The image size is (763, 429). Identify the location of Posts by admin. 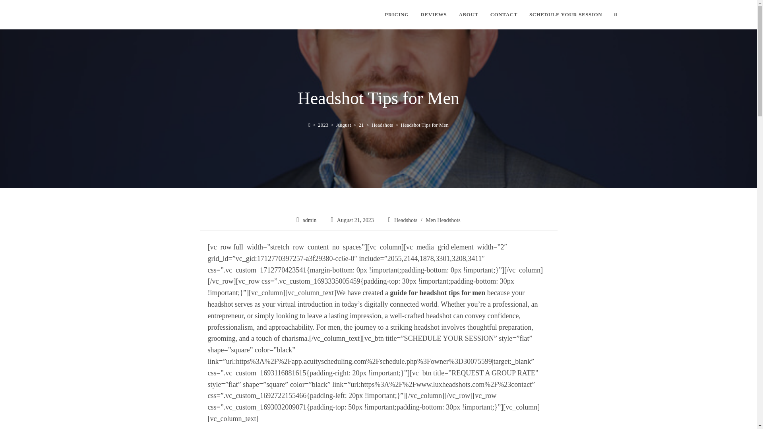
(310, 220).